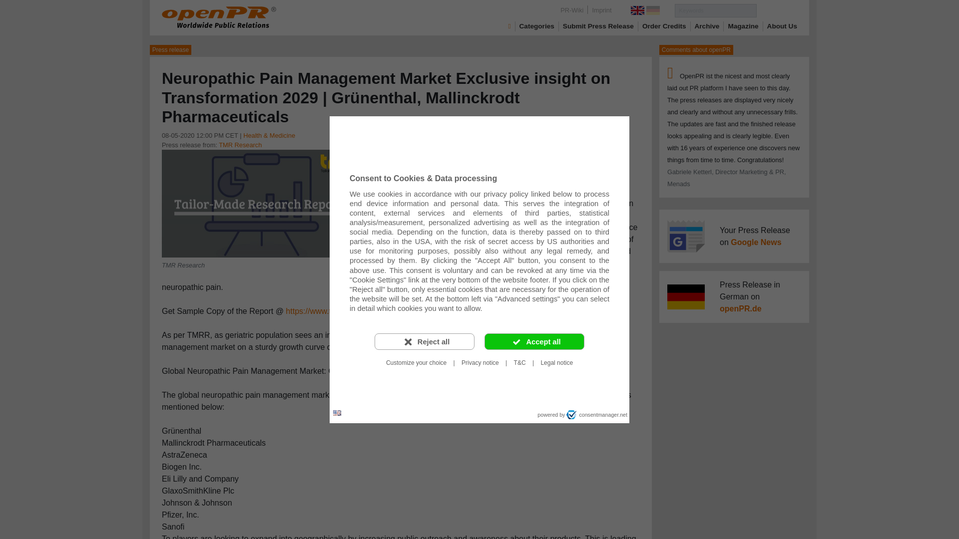 Image resolution: width=959 pixels, height=539 pixels. Describe the element at coordinates (776, 10) in the screenshot. I see `Search  ` at that location.